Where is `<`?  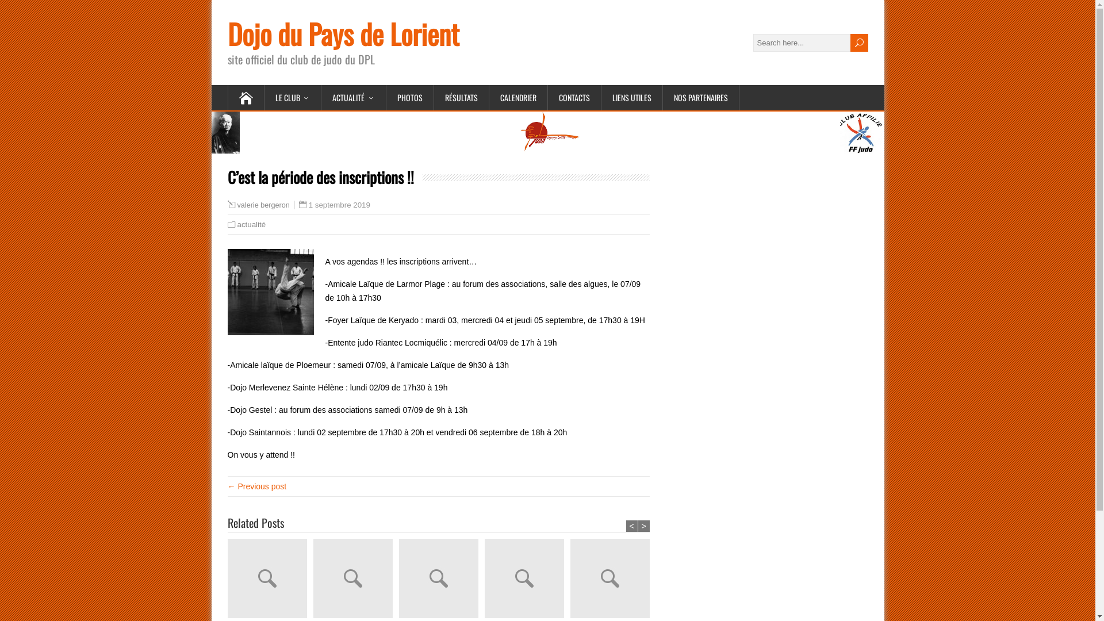 < is located at coordinates (631, 526).